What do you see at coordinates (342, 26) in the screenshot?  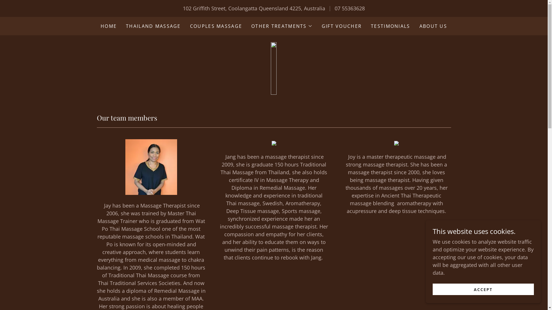 I see `GIFT VOUCHER` at bounding box center [342, 26].